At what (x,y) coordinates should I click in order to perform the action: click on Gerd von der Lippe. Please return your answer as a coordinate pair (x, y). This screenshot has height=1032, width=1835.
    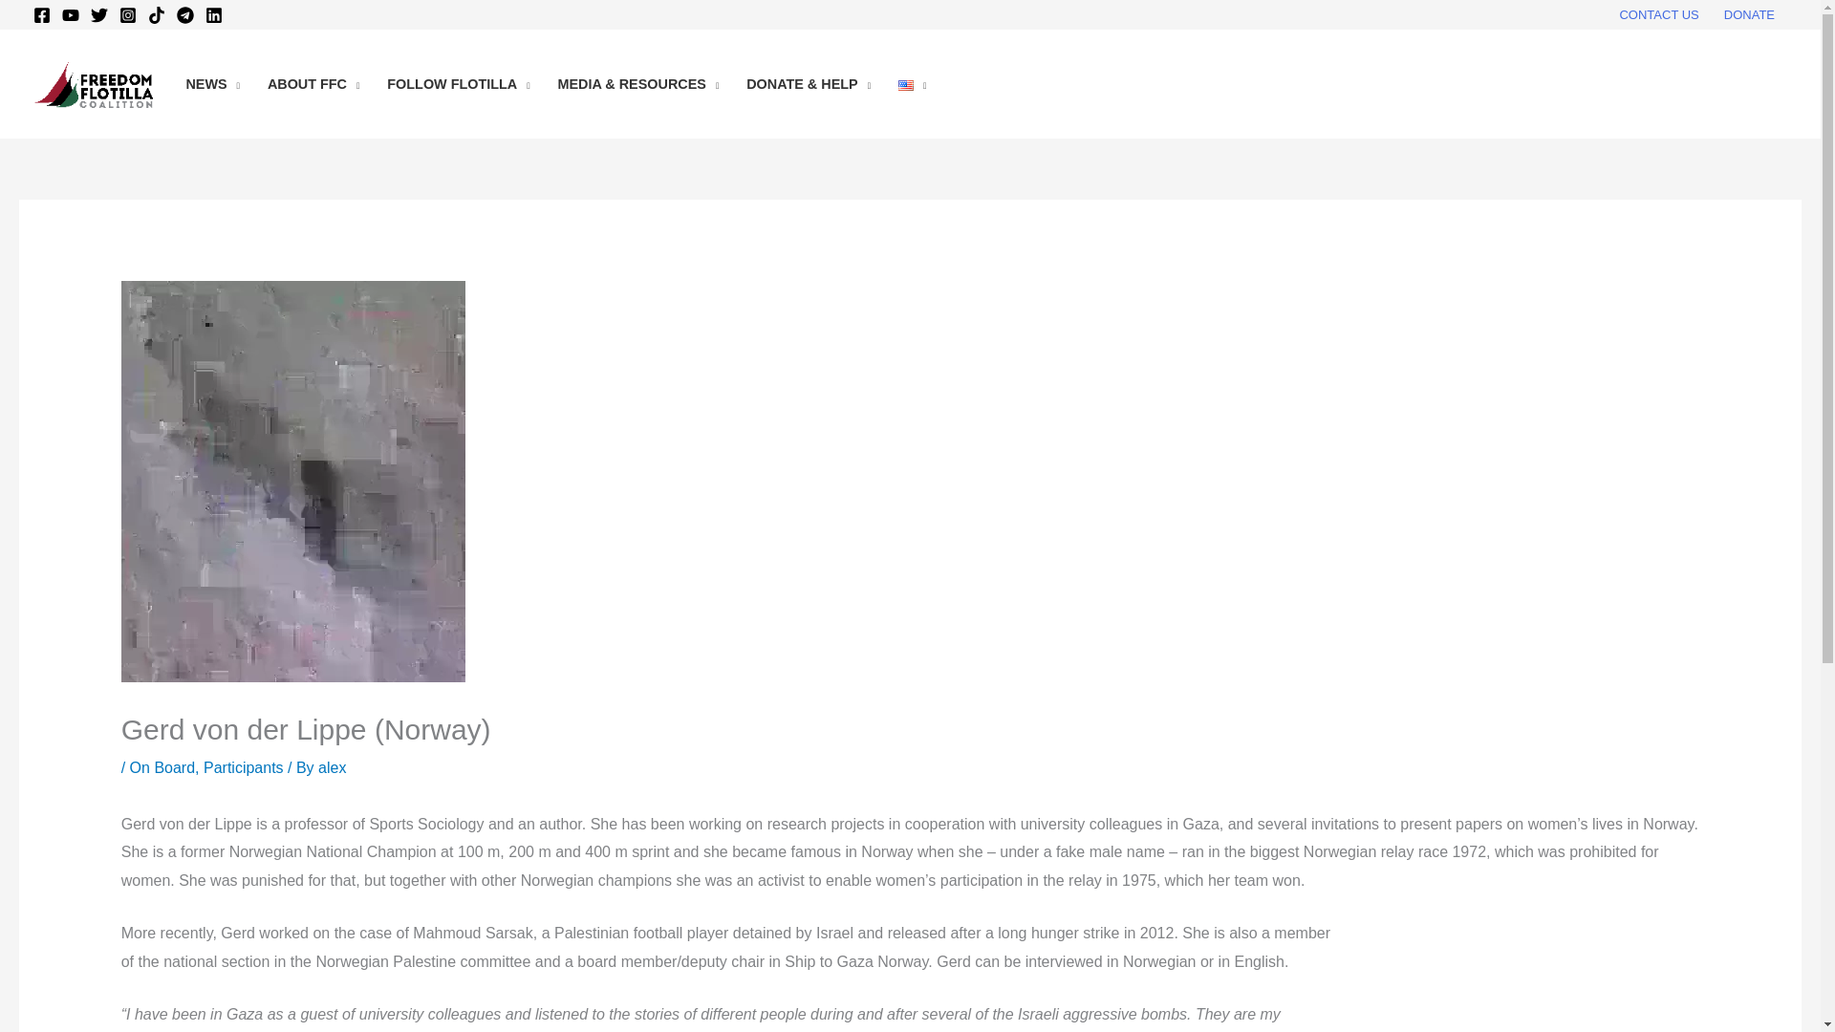
    Looking at the image, I should click on (1527, 976).